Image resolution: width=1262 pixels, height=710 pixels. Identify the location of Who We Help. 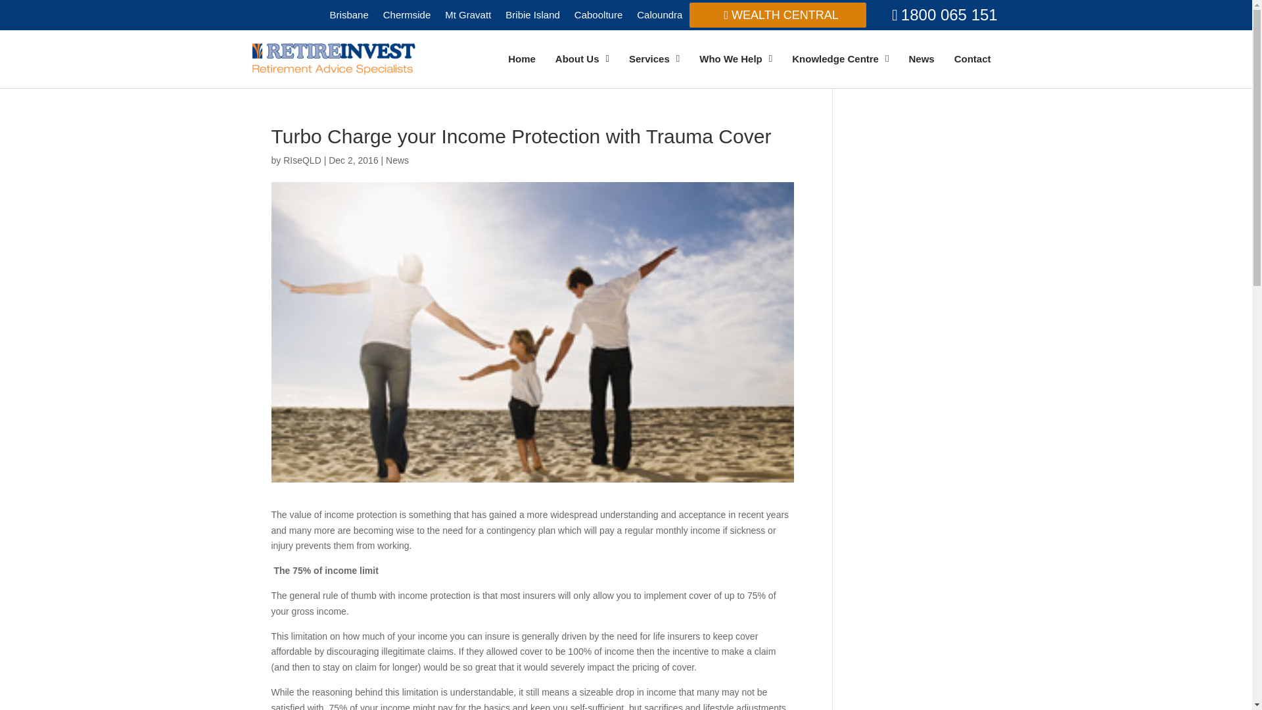
(736, 59).